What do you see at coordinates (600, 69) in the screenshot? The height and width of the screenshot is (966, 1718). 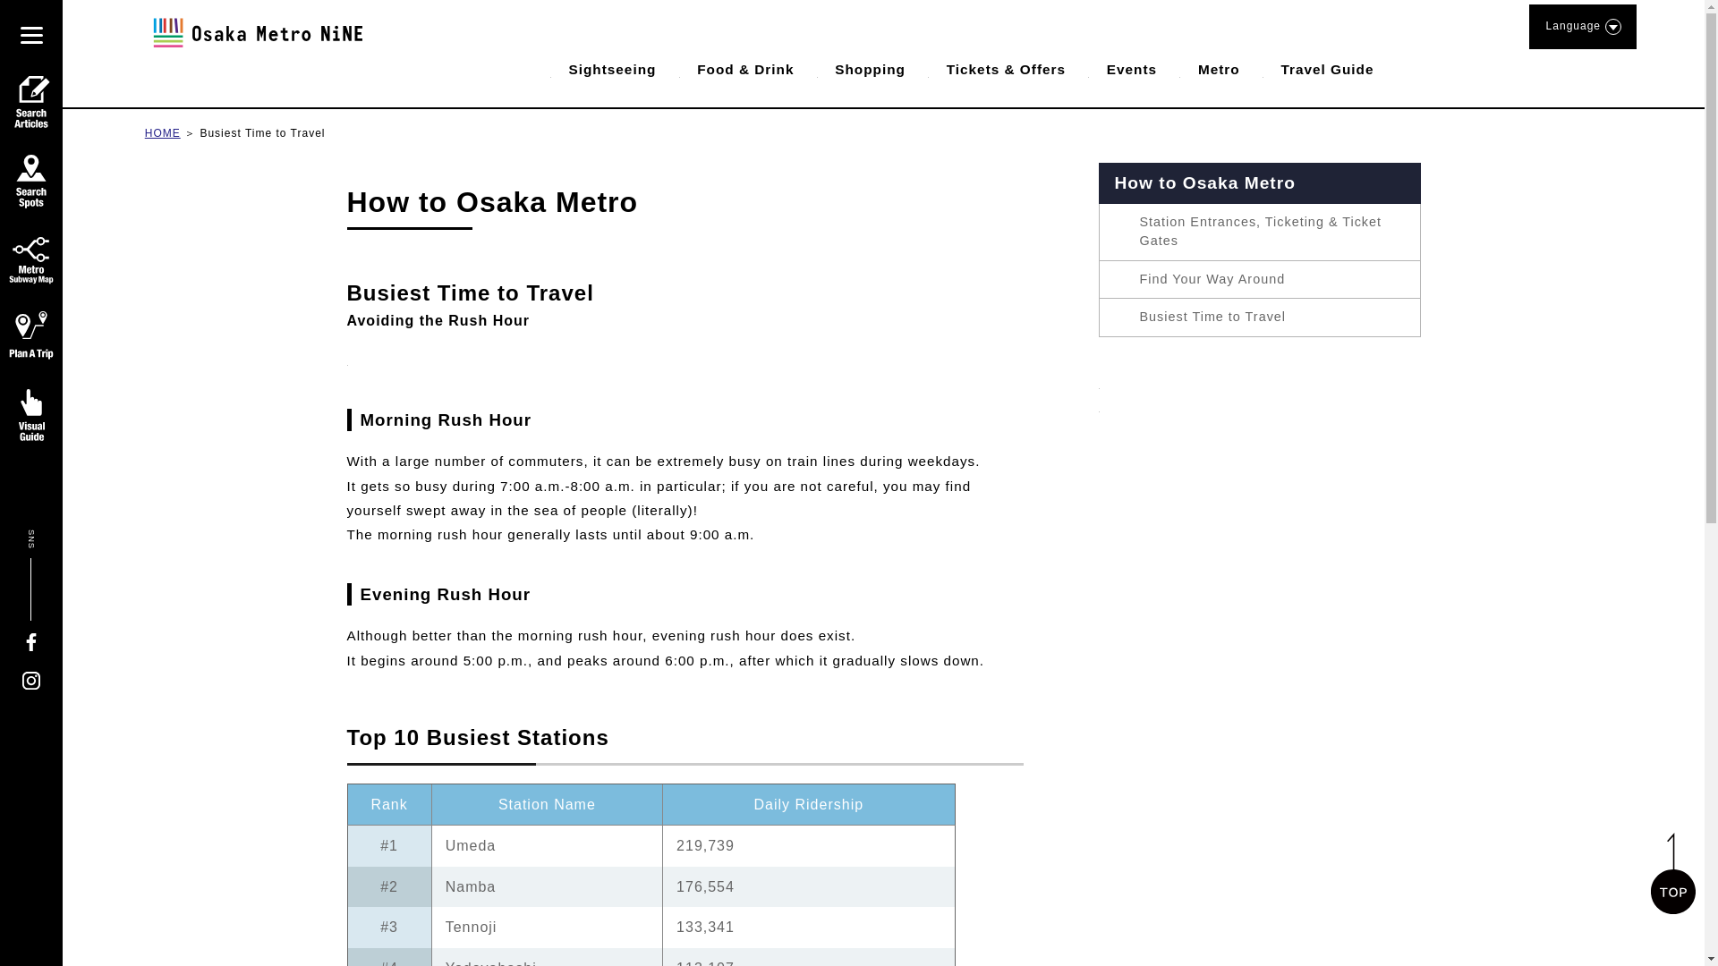 I see `Sightseeing` at bounding box center [600, 69].